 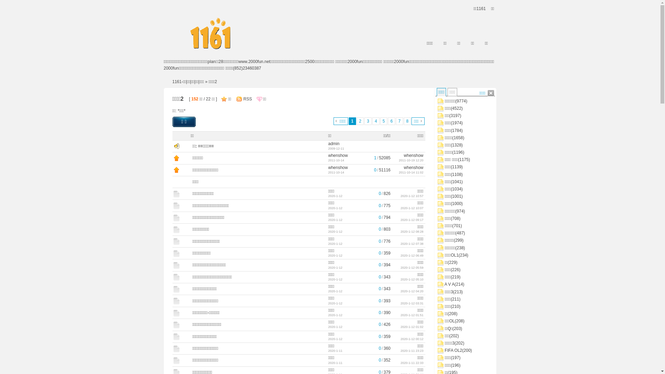 I want to click on 2020-1-12 09:17, so click(x=412, y=220).